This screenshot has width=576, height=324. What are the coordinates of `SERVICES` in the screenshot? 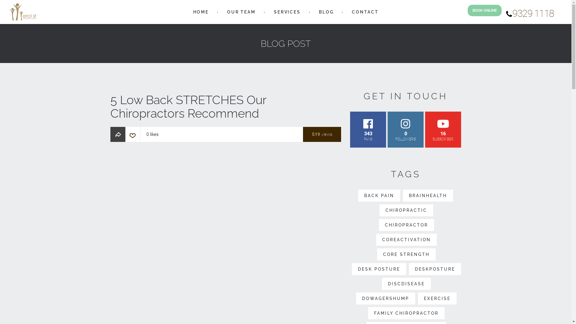 It's located at (287, 12).